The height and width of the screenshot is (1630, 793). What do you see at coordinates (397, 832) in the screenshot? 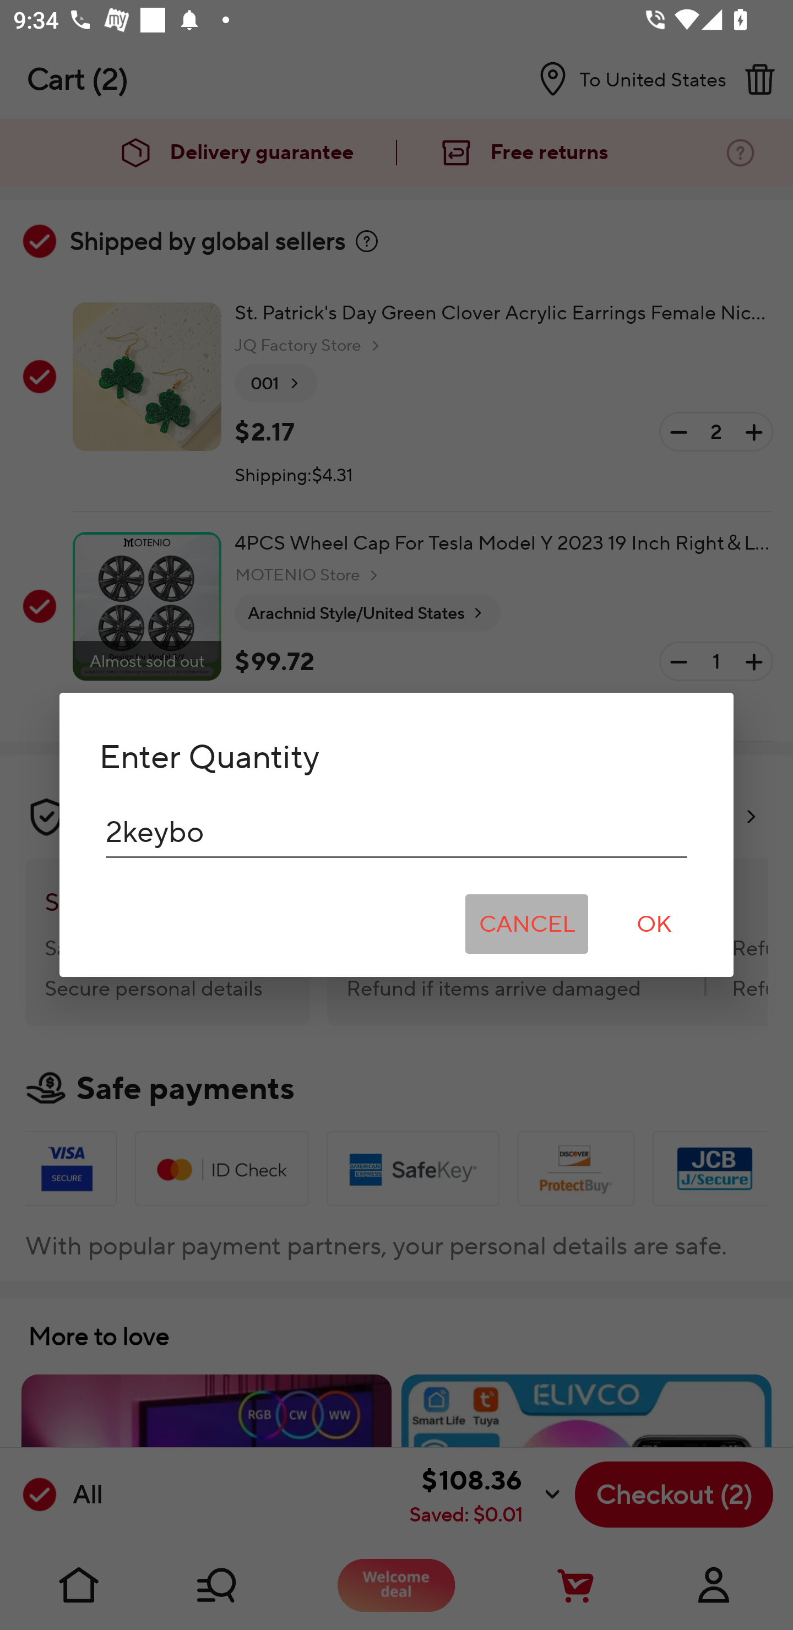
I see `2keybo` at bounding box center [397, 832].